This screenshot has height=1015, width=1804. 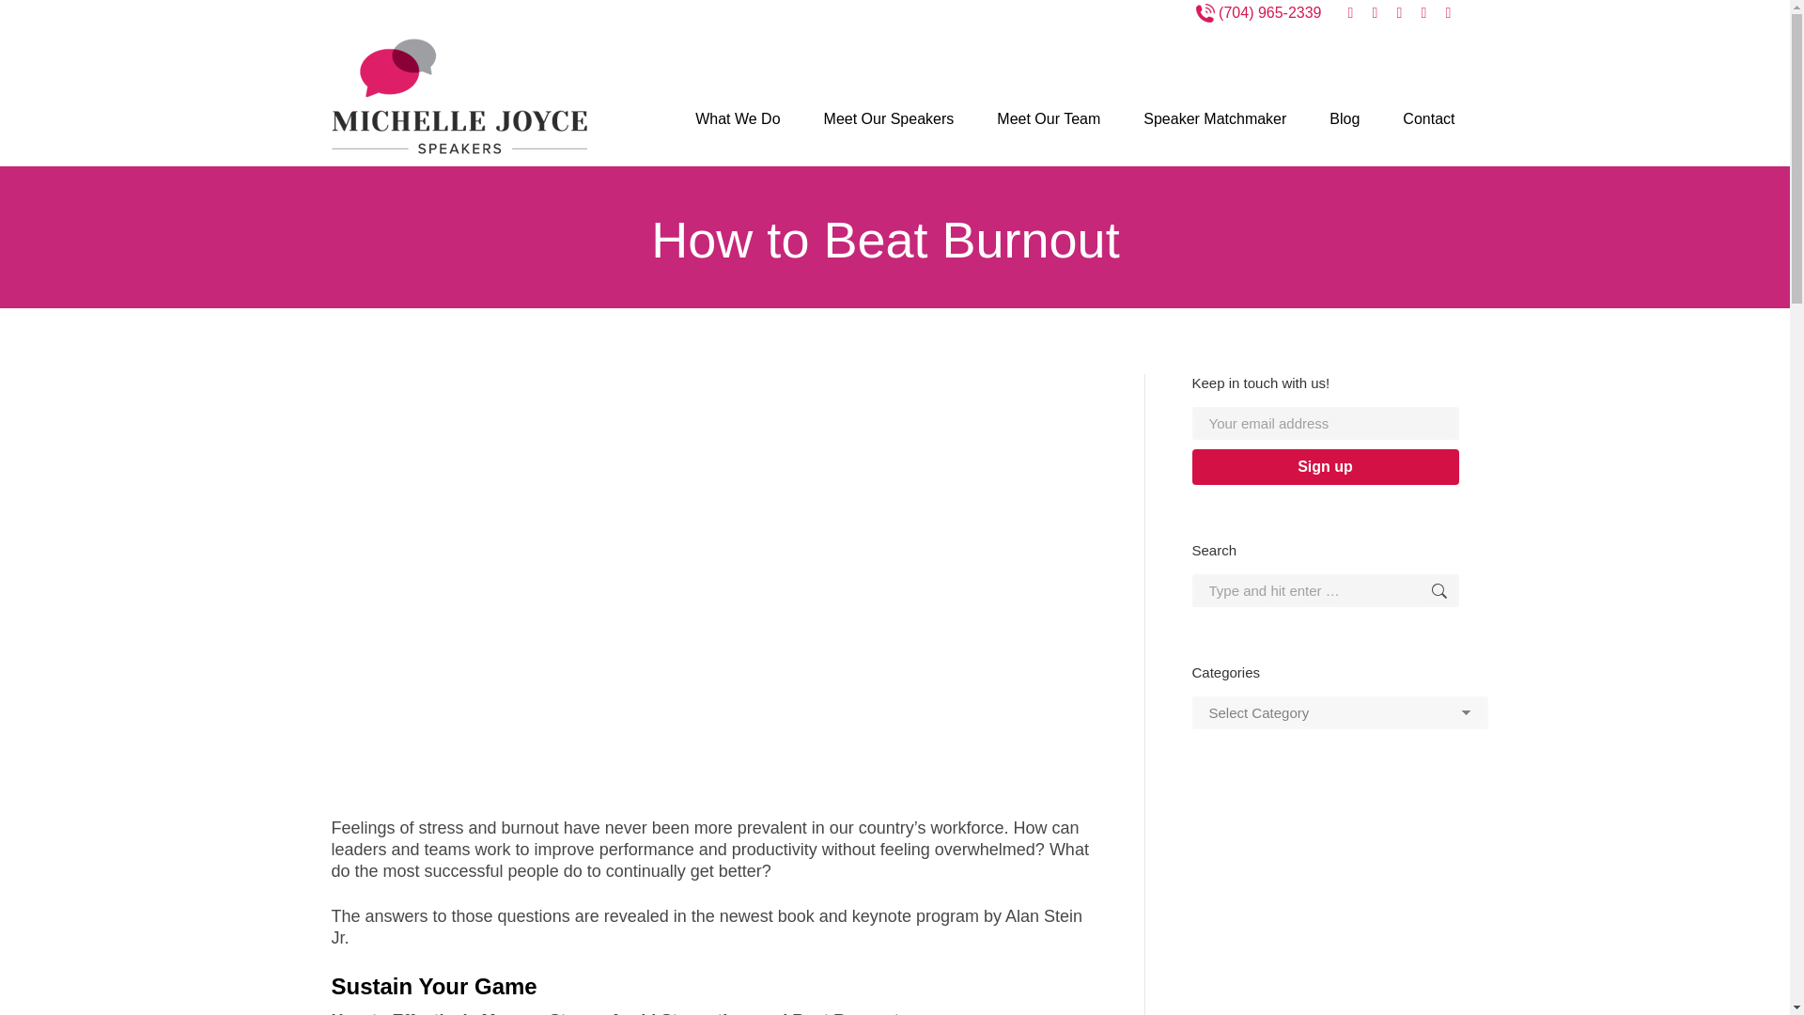 I want to click on Meet Our Speakers, so click(x=889, y=118).